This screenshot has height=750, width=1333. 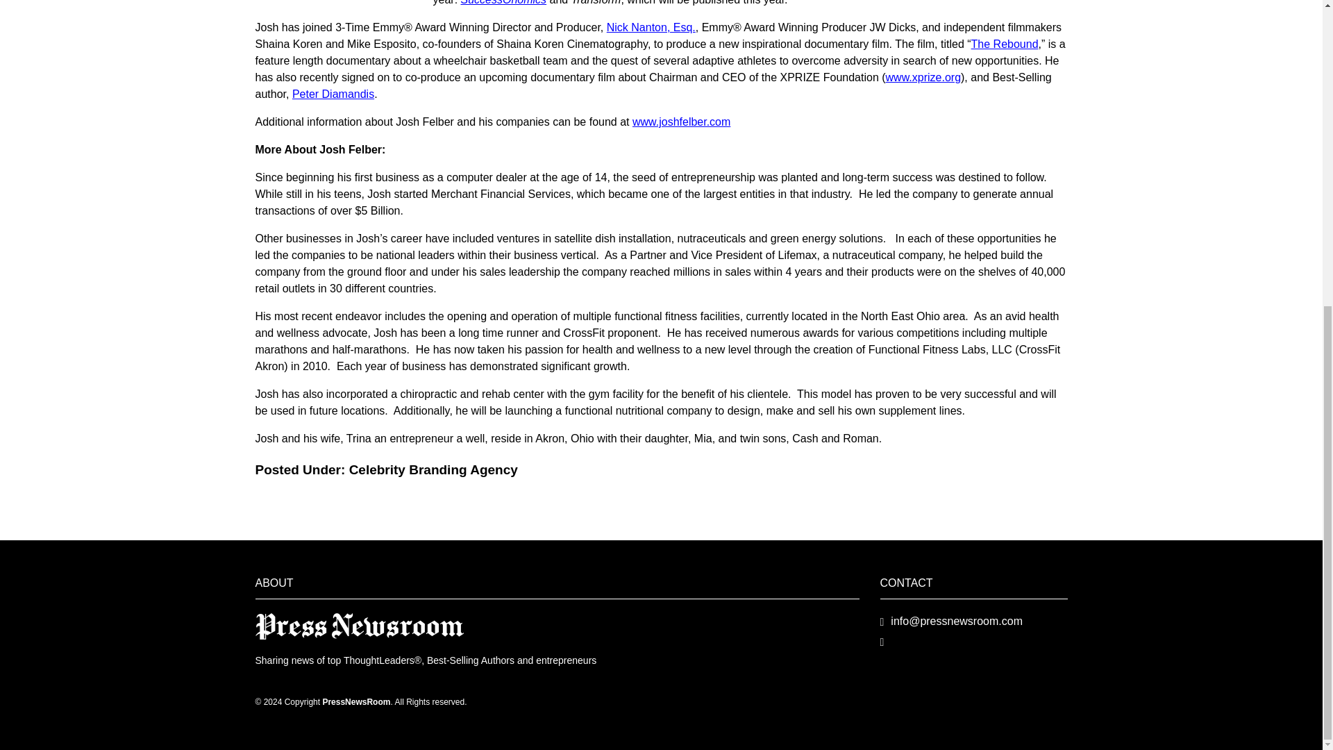 What do you see at coordinates (1005, 44) in the screenshot?
I see `The Rebound` at bounding box center [1005, 44].